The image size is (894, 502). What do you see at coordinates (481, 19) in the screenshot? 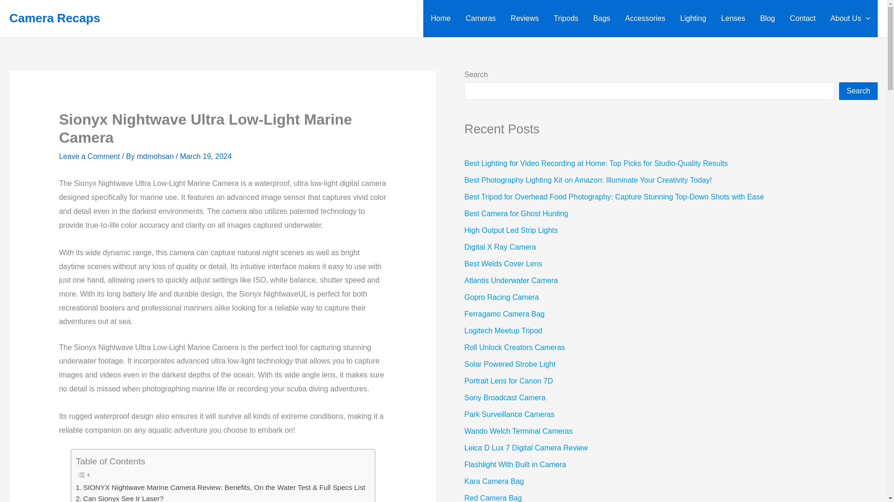
I see `Cameras` at bounding box center [481, 19].